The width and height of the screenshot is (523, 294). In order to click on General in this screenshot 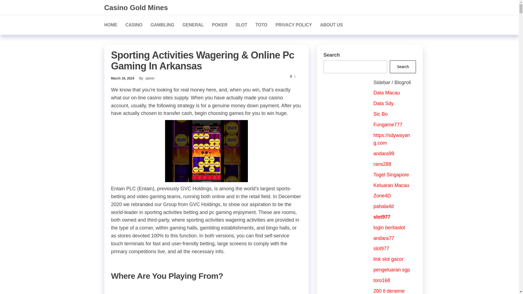, I will do `click(193, 25)`.